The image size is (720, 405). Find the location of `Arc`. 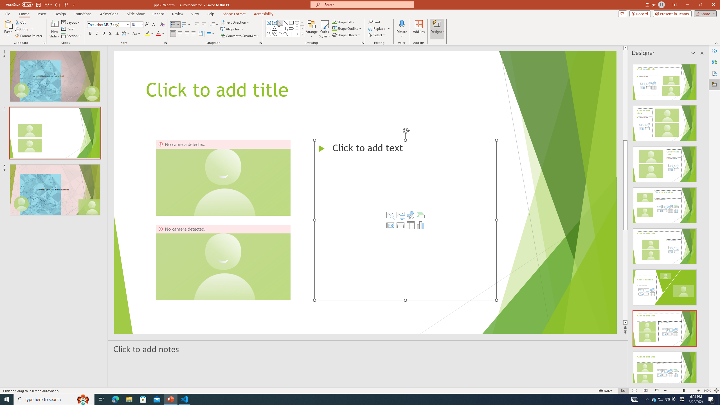

Arc is located at coordinates (280, 34).